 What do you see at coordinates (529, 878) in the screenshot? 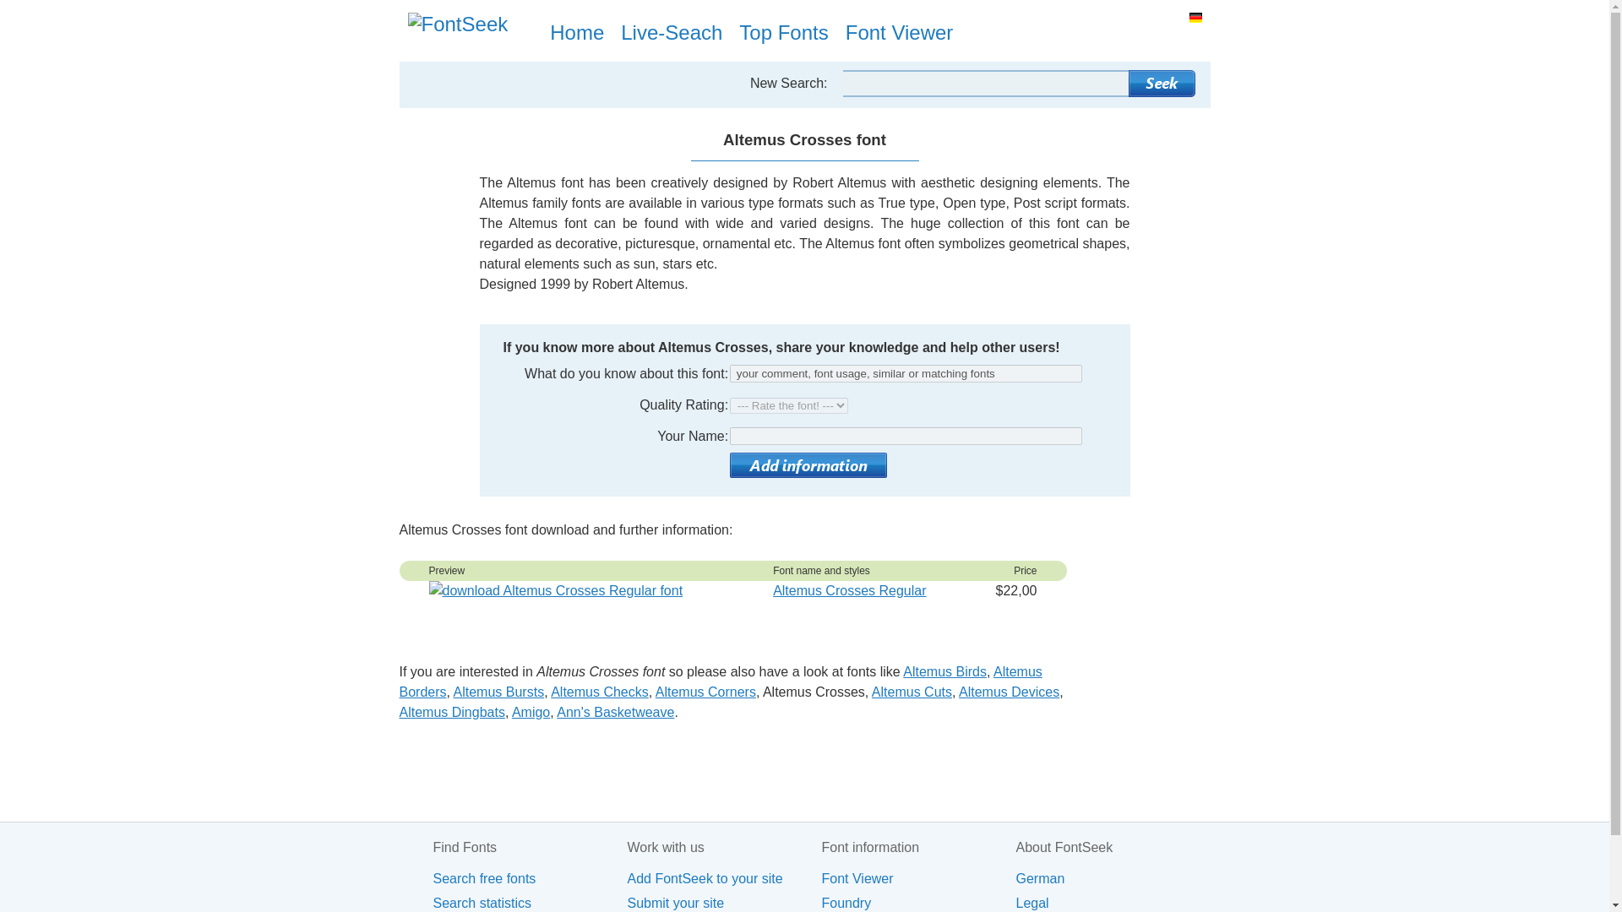
I see `Search free fonts` at bounding box center [529, 878].